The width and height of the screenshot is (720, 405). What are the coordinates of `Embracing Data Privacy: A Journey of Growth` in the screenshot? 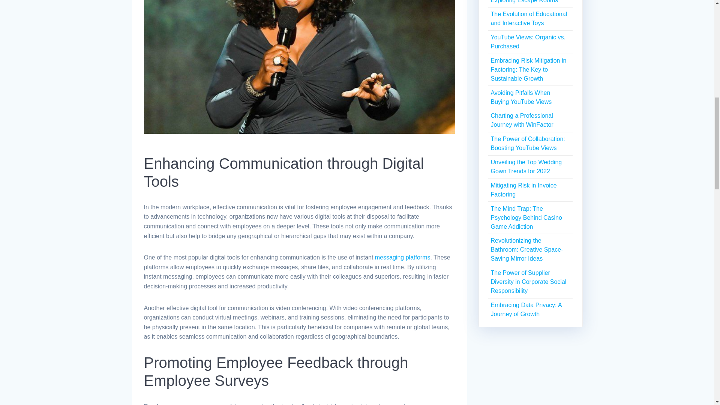 It's located at (526, 309).